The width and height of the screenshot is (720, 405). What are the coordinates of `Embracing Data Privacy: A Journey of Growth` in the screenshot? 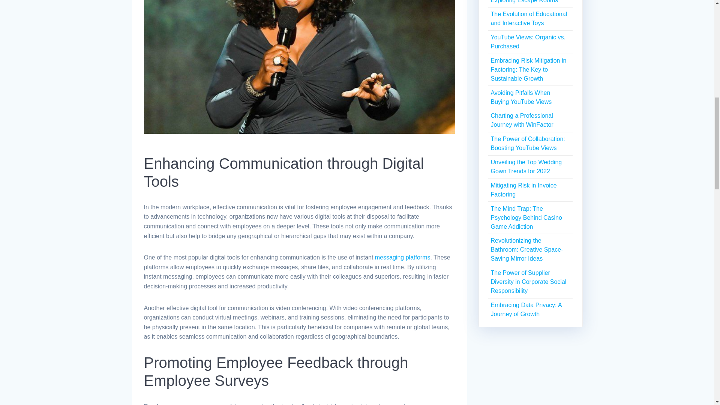 It's located at (526, 309).